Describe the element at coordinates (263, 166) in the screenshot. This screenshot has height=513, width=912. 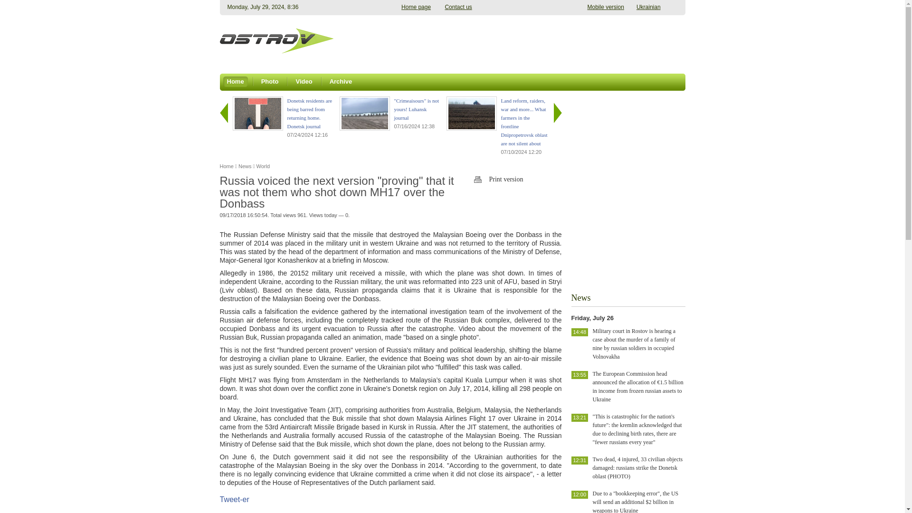
I see `World` at that location.